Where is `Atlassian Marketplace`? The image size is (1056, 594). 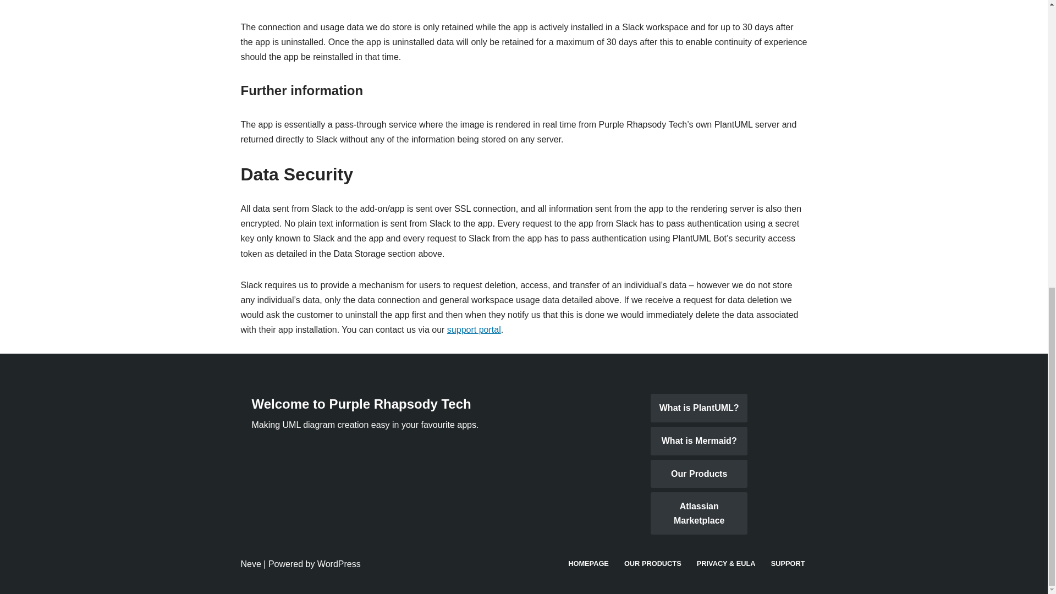
Atlassian Marketplace is located at coordinates (698, 514).